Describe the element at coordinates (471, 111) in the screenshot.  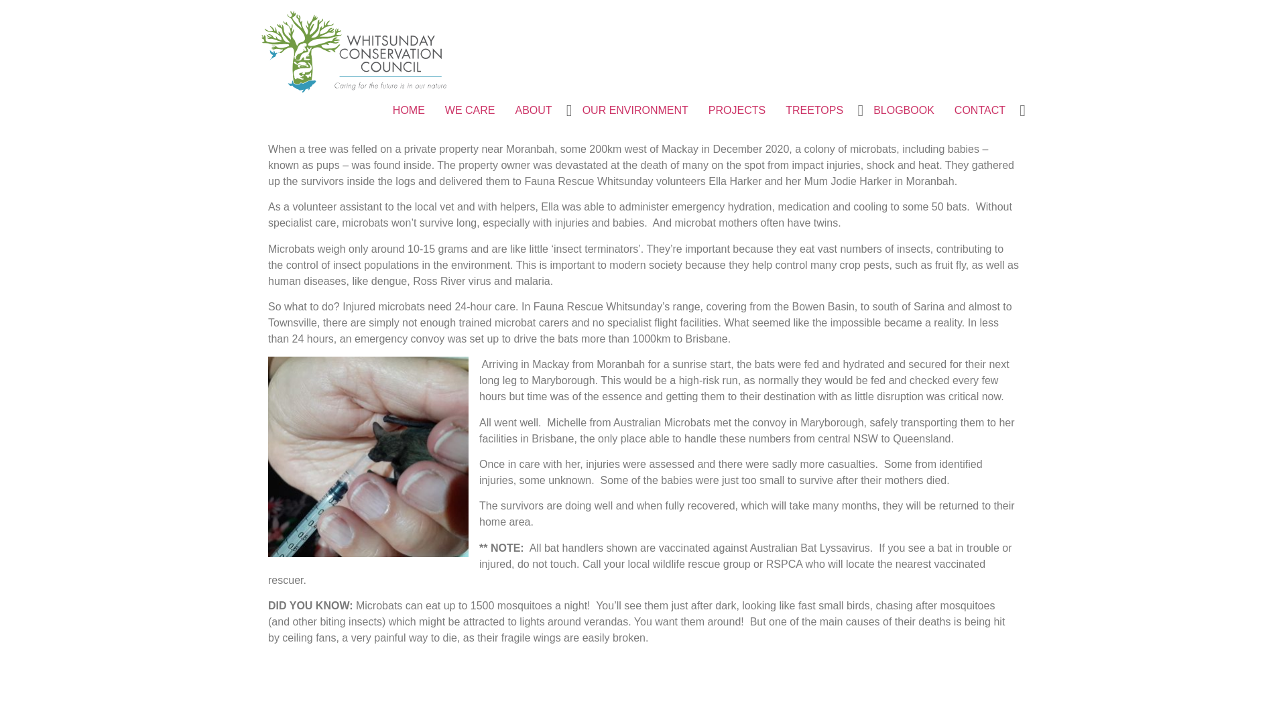
I see `WE CARE` at that location.